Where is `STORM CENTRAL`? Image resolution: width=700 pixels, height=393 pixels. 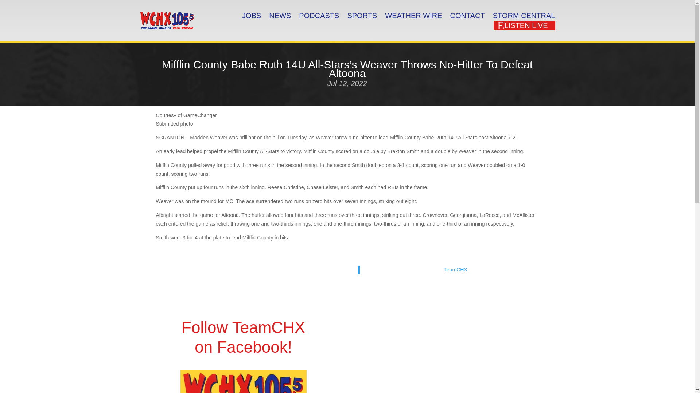 STORM CENTRAL is located at coordinates (524, 16).